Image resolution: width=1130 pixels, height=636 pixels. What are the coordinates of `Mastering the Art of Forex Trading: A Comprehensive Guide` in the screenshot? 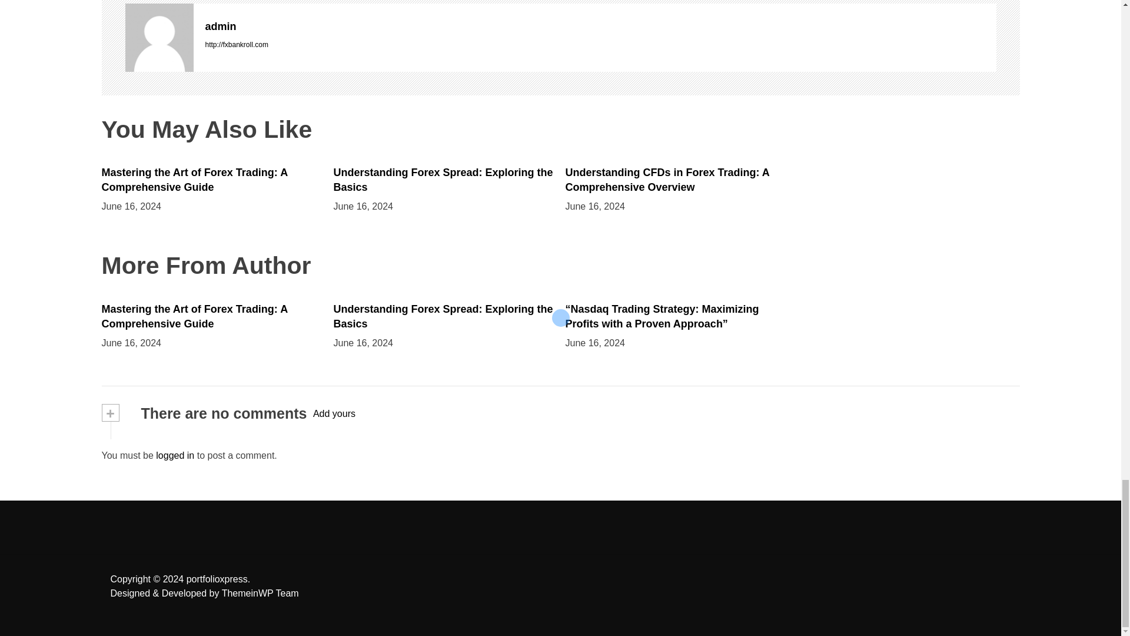 It's located at (194, 180).